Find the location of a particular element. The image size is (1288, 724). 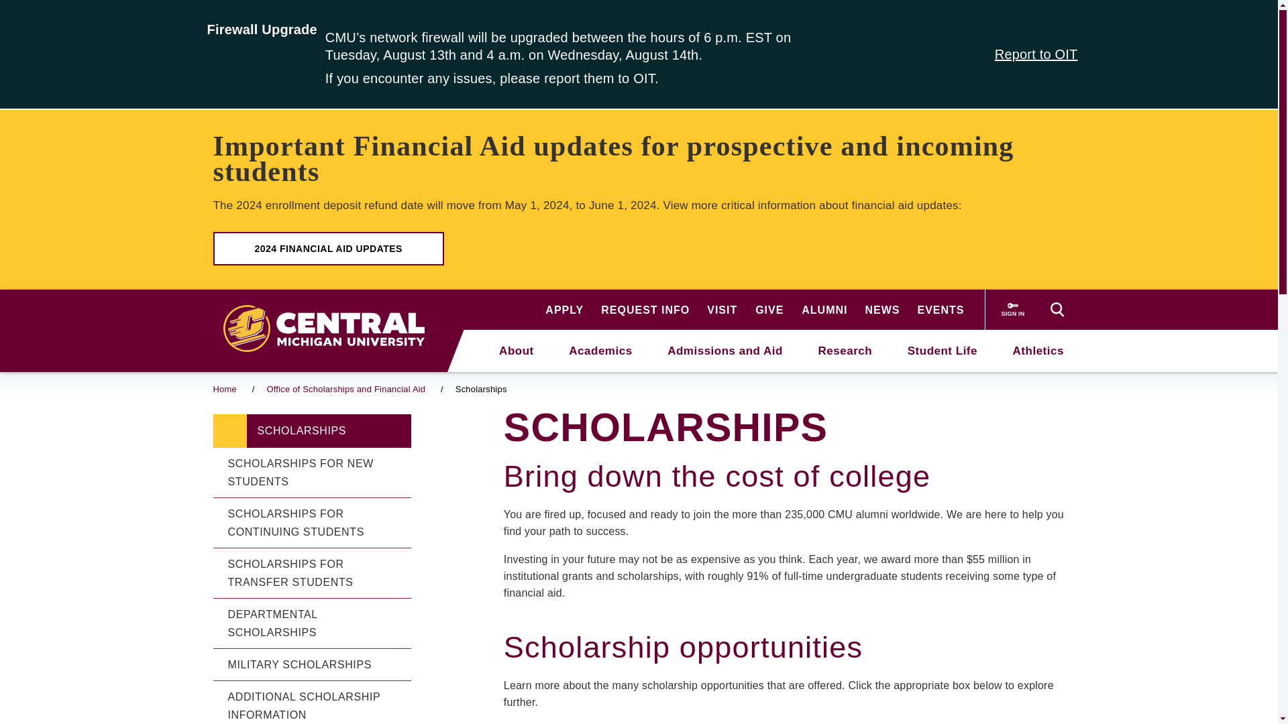

Departmental Scholarships is located at coordinates (312, 623).